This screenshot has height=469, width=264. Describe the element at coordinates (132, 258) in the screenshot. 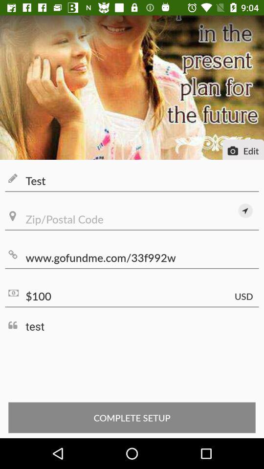

I see `choose www gofundme com` at that location.